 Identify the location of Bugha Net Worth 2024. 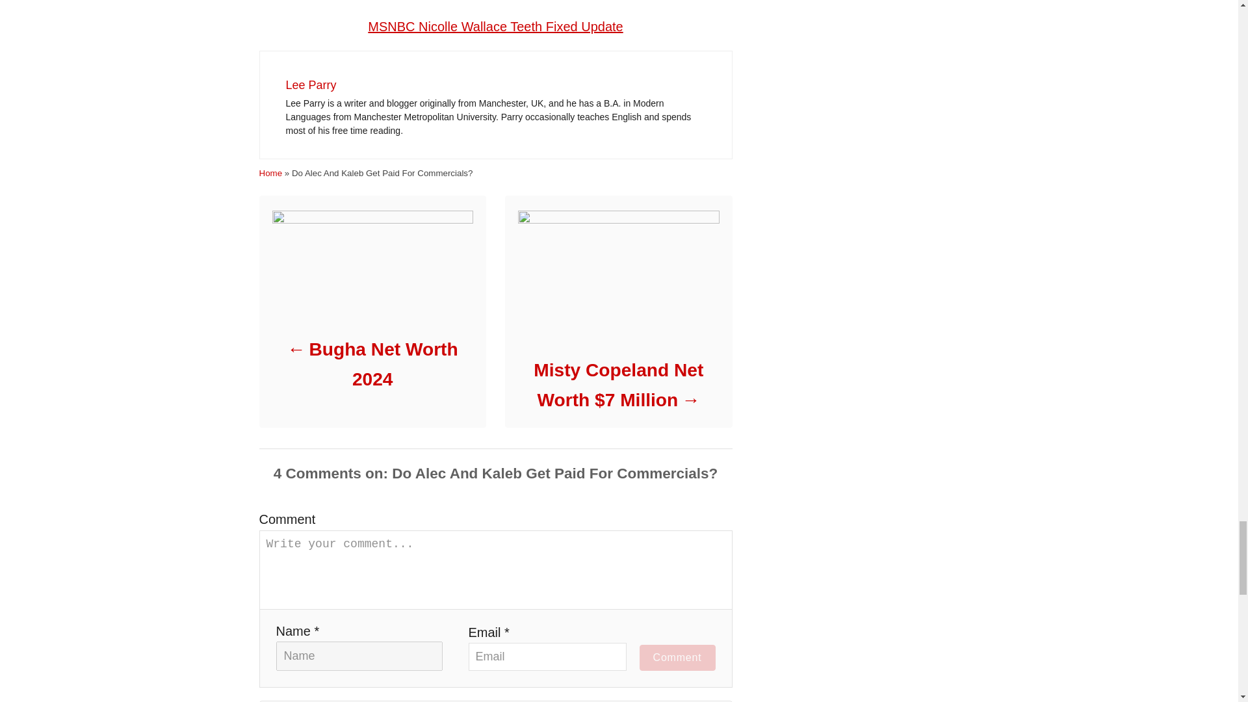
(372, 364).